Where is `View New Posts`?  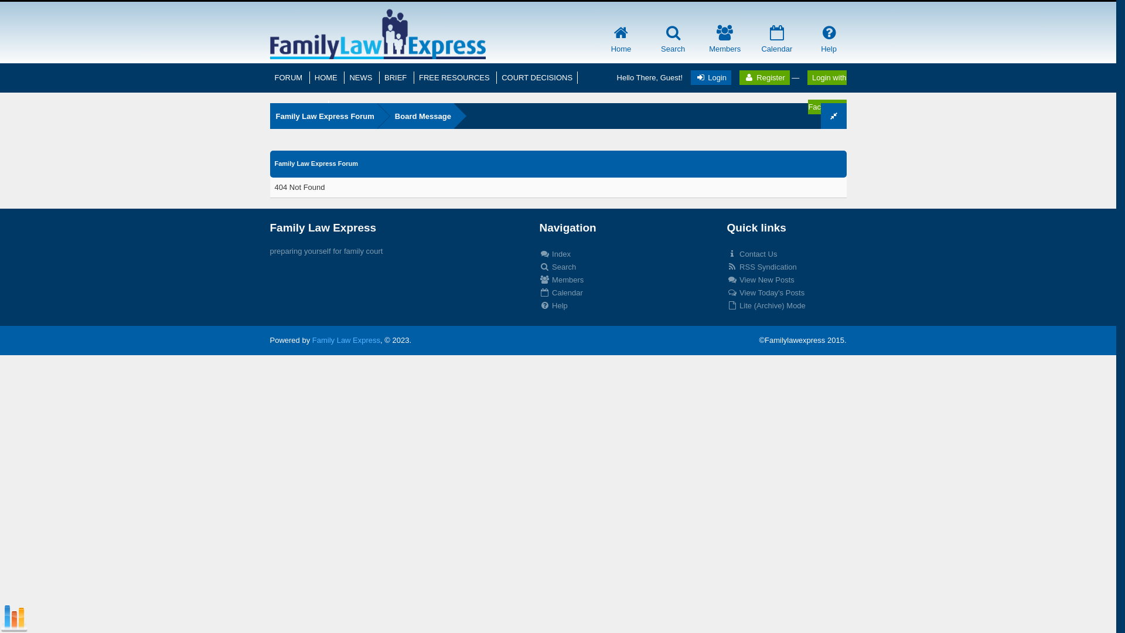 View New Posts is located at coordinates (761, 280).